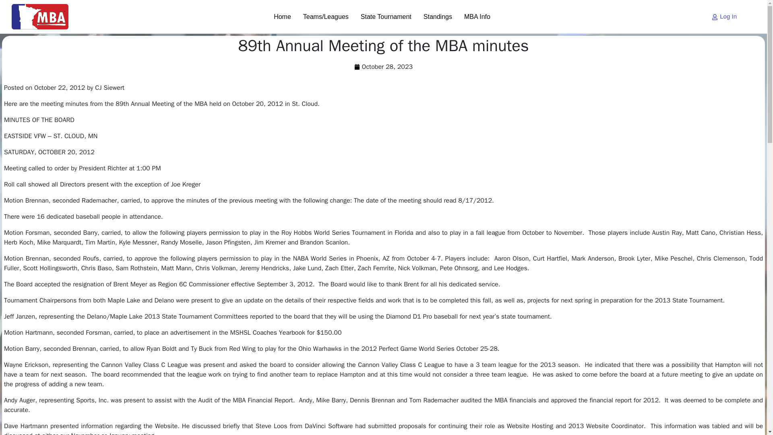  Describe the element at coordinates (282, 17) in the screenshot. I see `Home` at that location.